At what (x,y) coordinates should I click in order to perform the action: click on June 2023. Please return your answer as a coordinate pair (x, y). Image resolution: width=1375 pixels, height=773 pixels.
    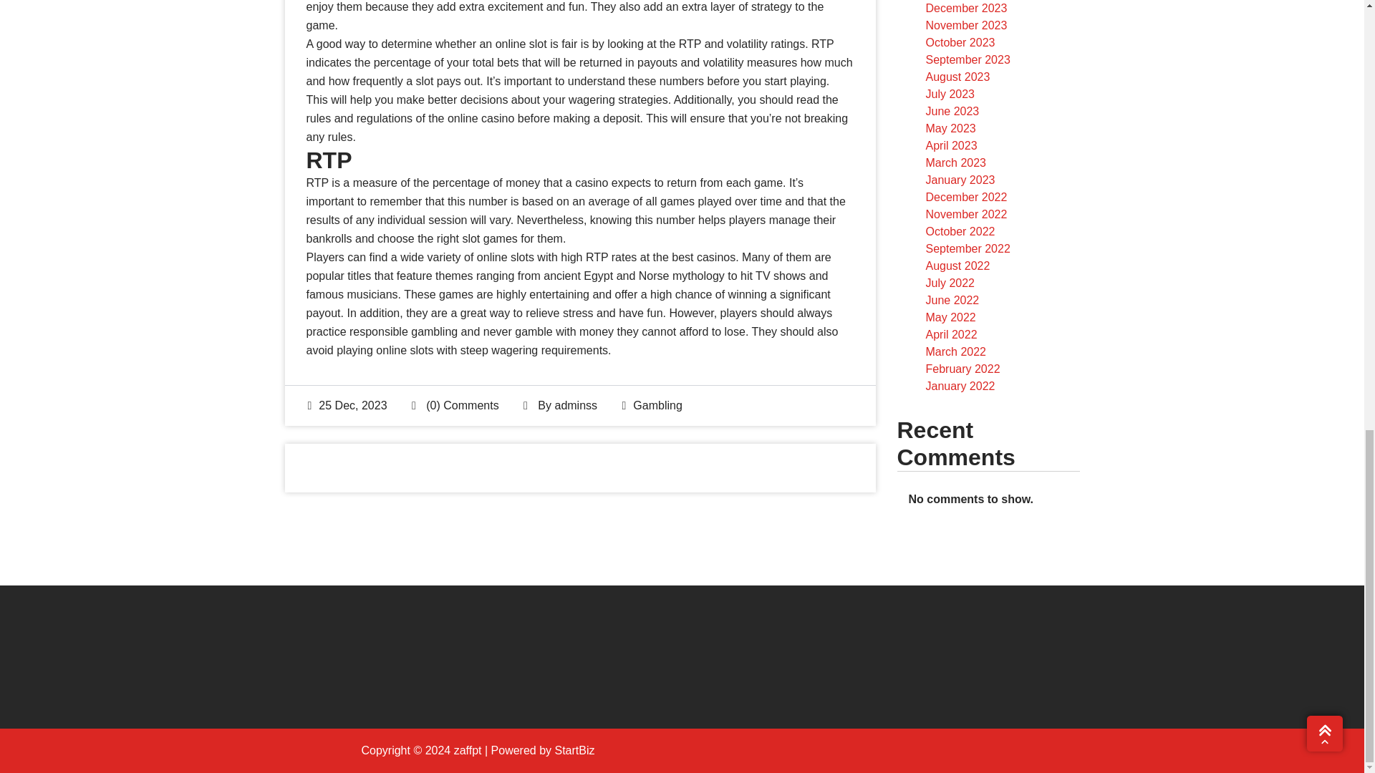
    Looking at the image, I should click on (952, 111).